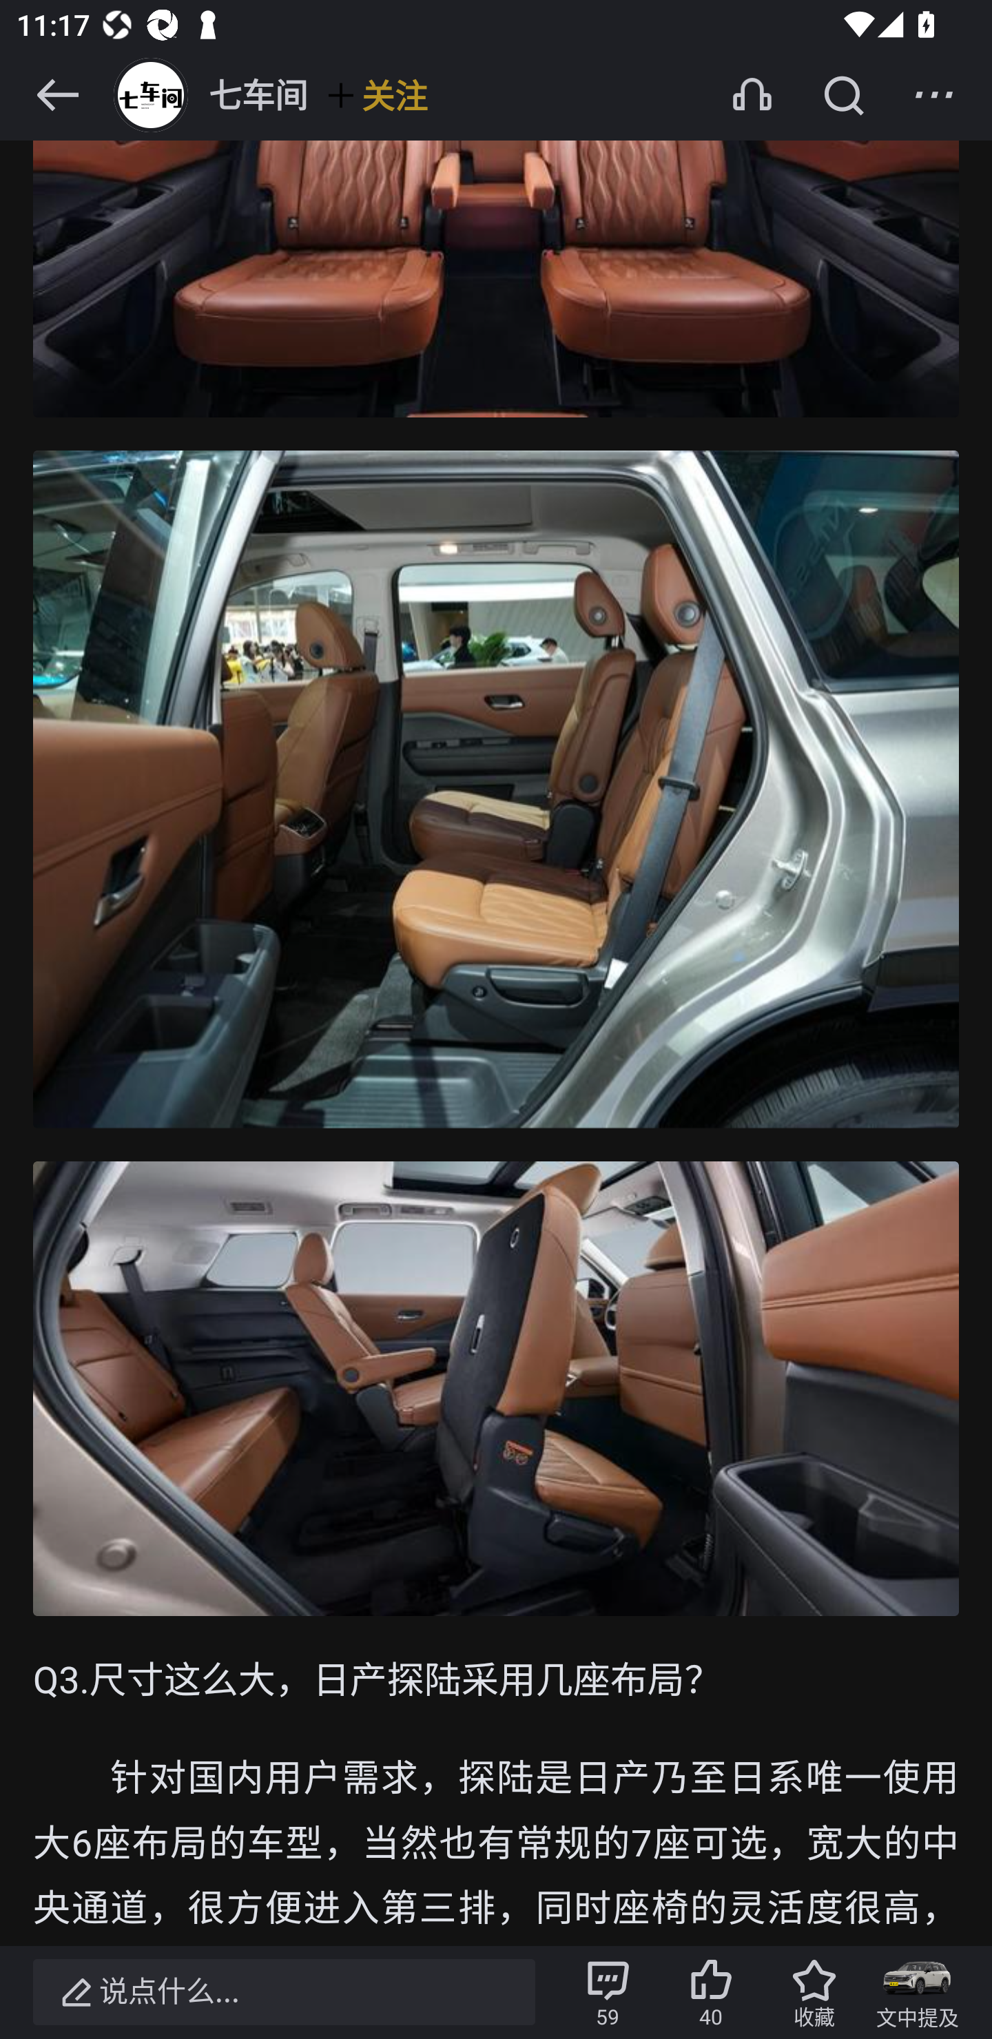  What do you see at coordinates (496, 789) in the screenshot?
I see `1JbvbYdDkFH_ztkP4gHtRaaNYs8` at bounding box center [496, 789].